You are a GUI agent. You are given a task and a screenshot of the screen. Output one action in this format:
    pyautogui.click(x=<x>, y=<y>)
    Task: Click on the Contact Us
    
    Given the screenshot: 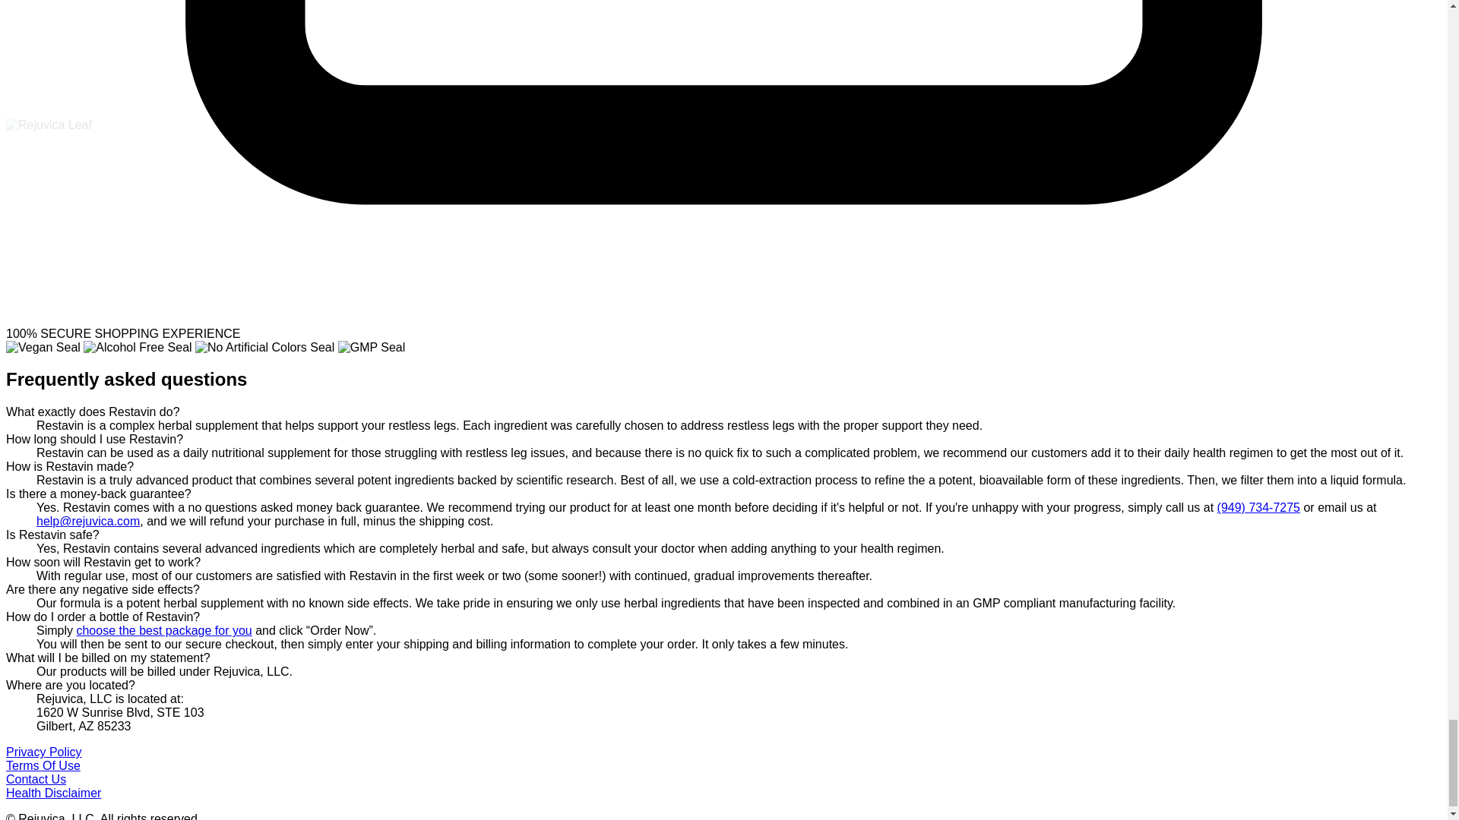 What is the action you would take?
    pyautogui.click(x=35, y=779)
    